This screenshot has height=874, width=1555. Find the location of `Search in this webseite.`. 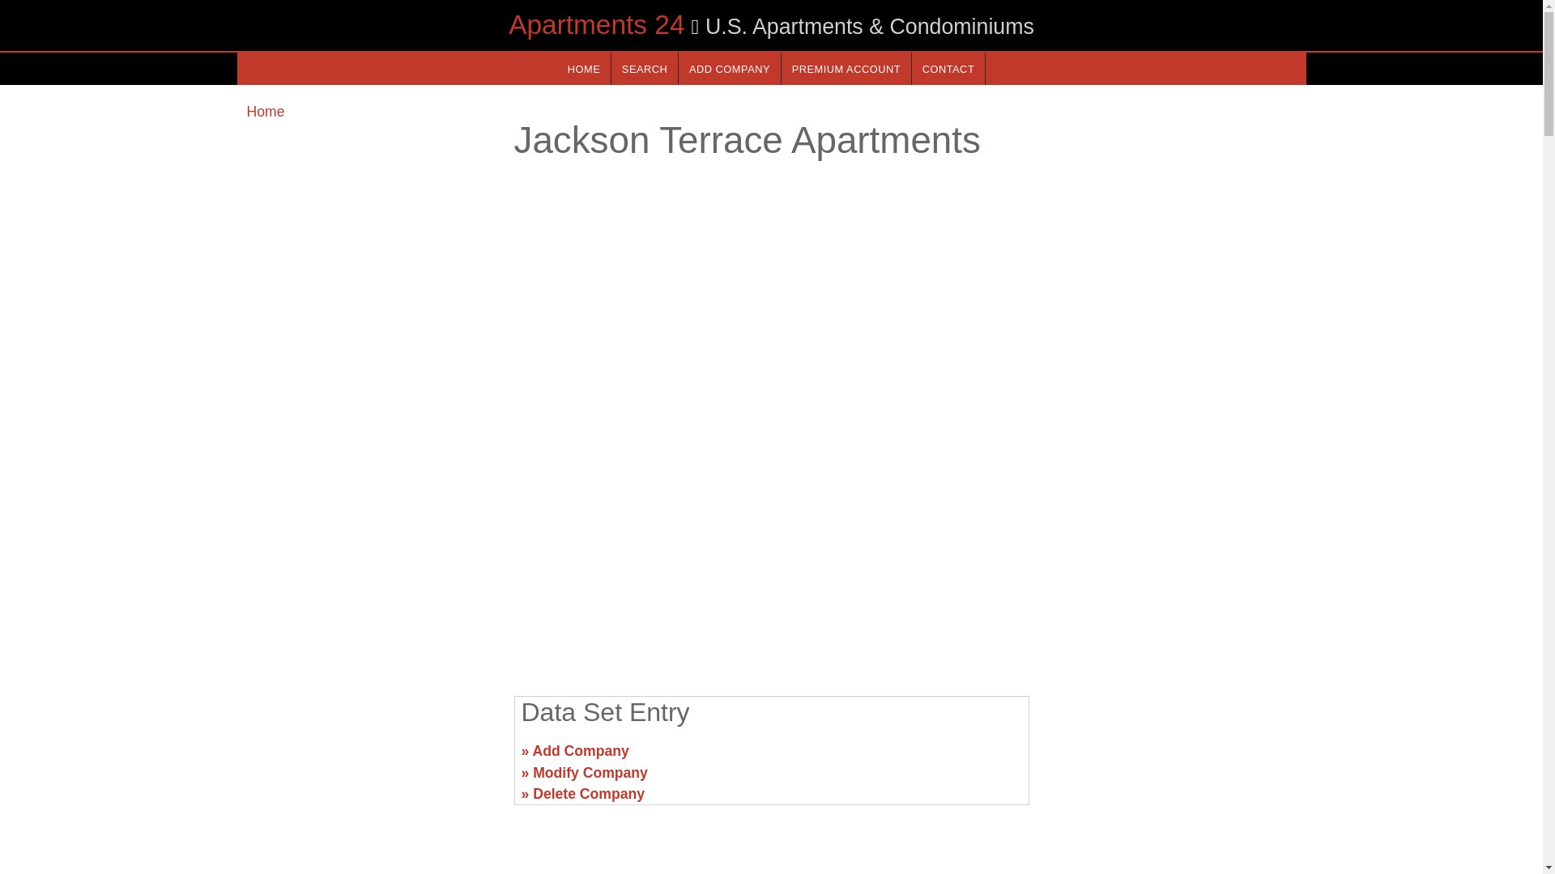

Search in this webseite. is located at coordinates (645, 68).